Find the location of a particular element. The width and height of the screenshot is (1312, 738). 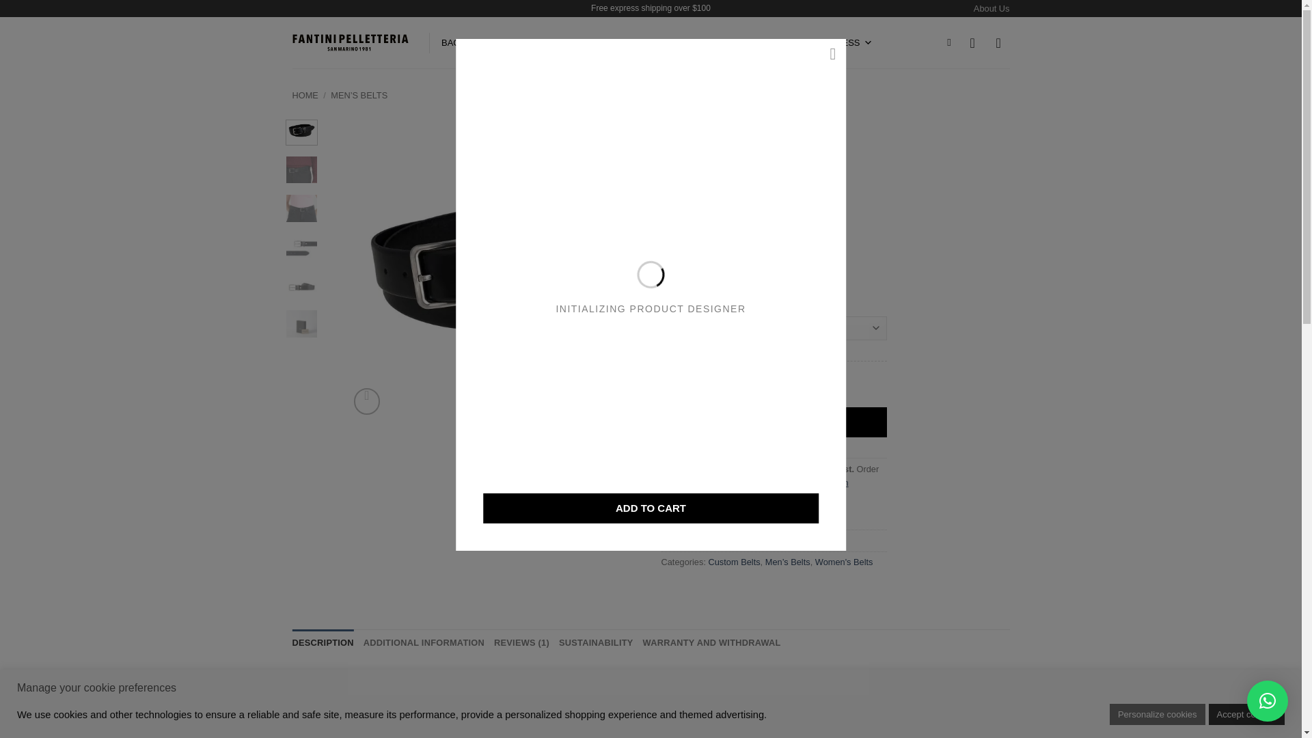

LUGGAGES is located at coordinates (768, 42).